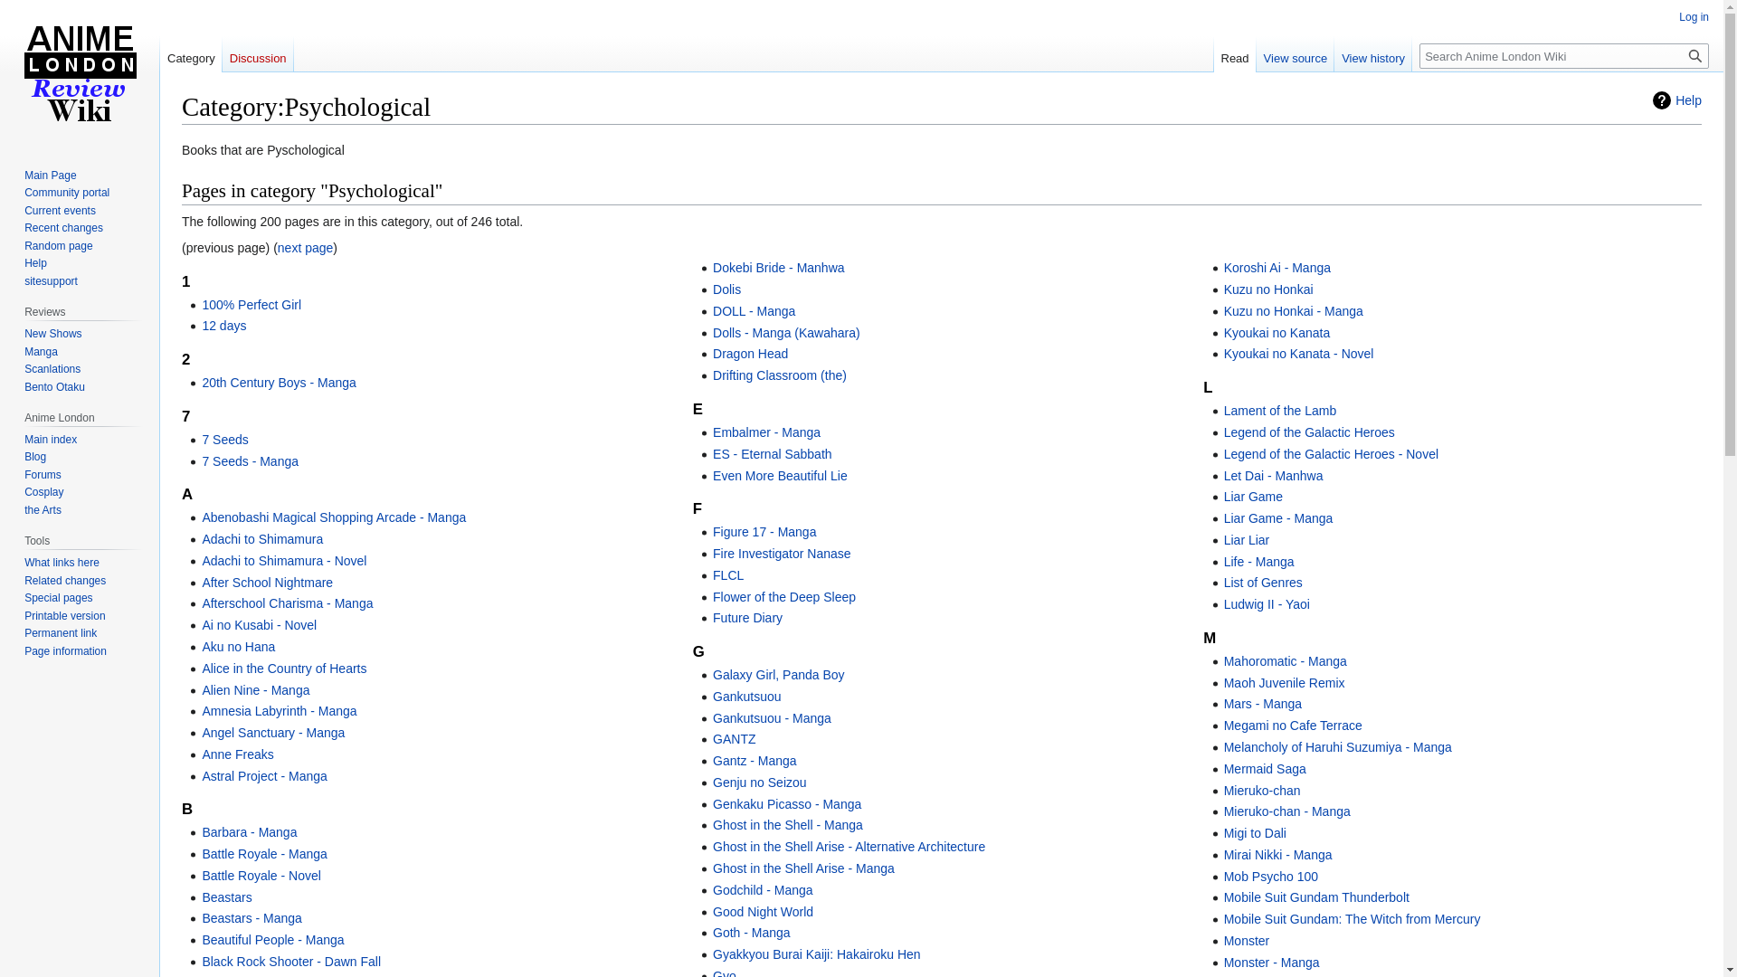  What do you see at coordinates (849, 847) in the screenshot?
I see `Ghost in the Shell Arise - Alternative Architecture` at bounding box center [849, 847].